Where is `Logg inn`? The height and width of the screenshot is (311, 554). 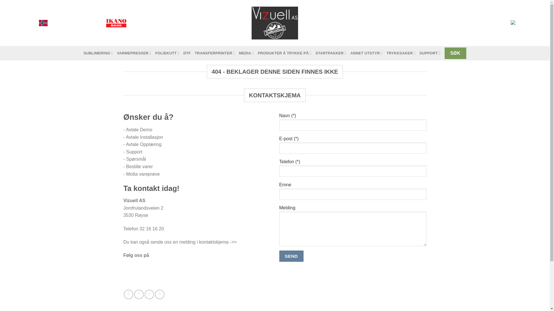 Logg inn is located at coordinates (425, 23).